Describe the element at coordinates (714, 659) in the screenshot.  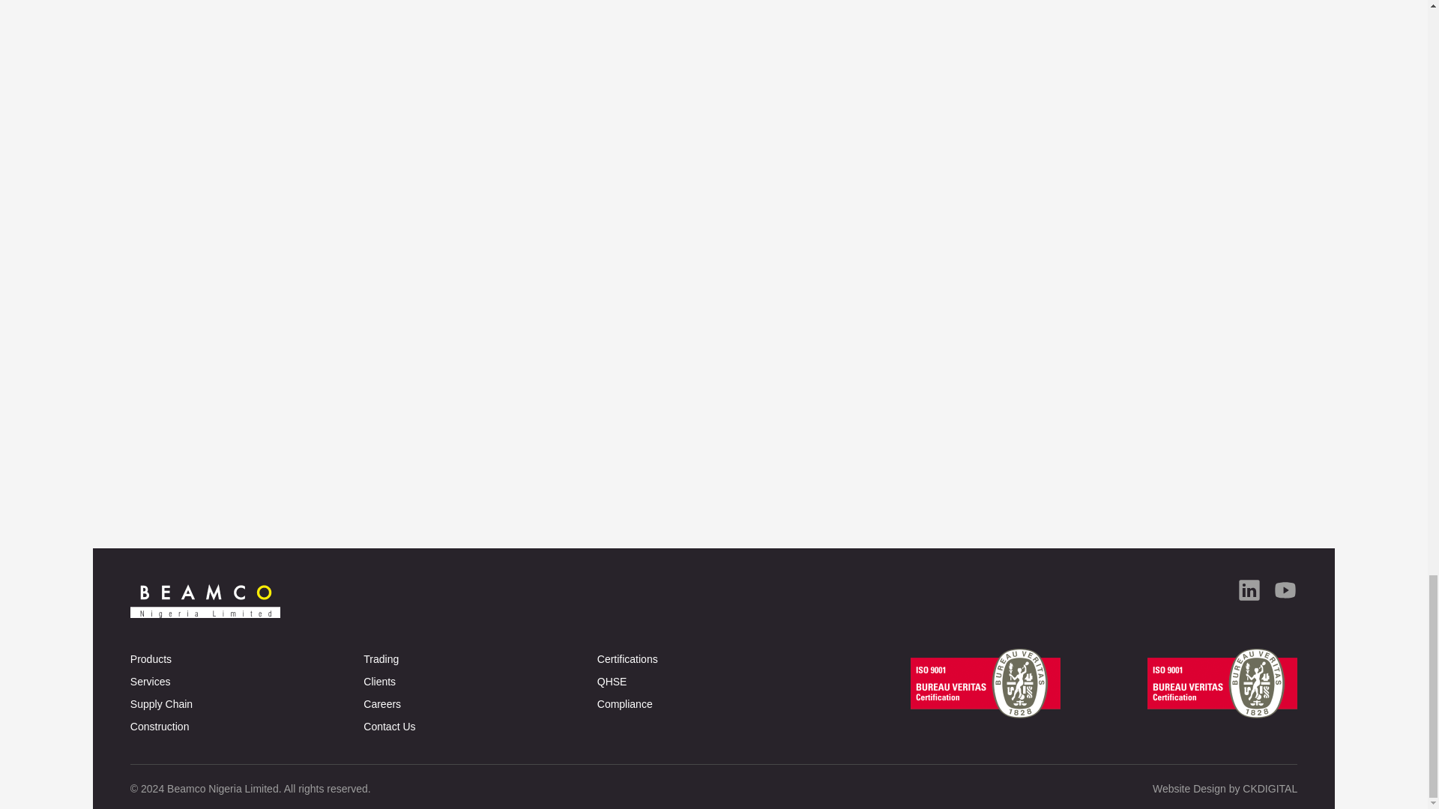
I see `Certifications` at that location.